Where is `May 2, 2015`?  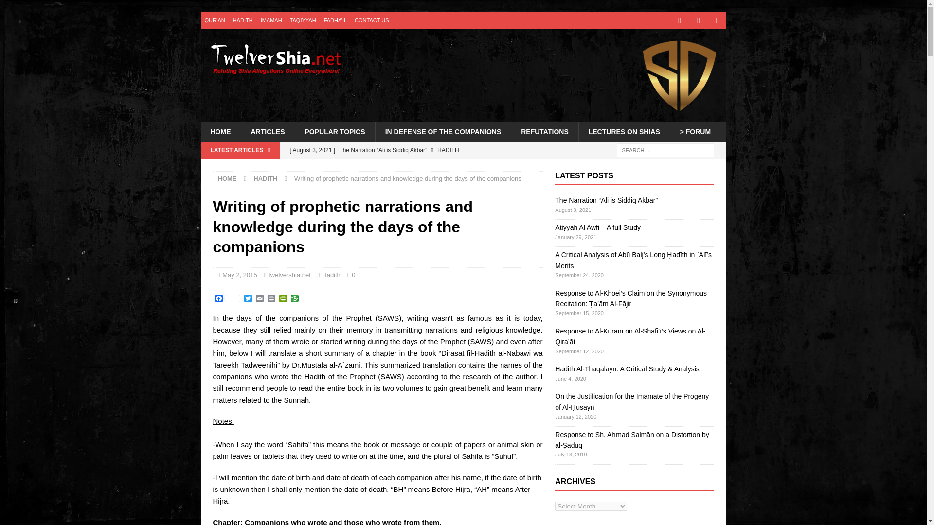 May 2, 2015 is located at coordinates (239, 275).